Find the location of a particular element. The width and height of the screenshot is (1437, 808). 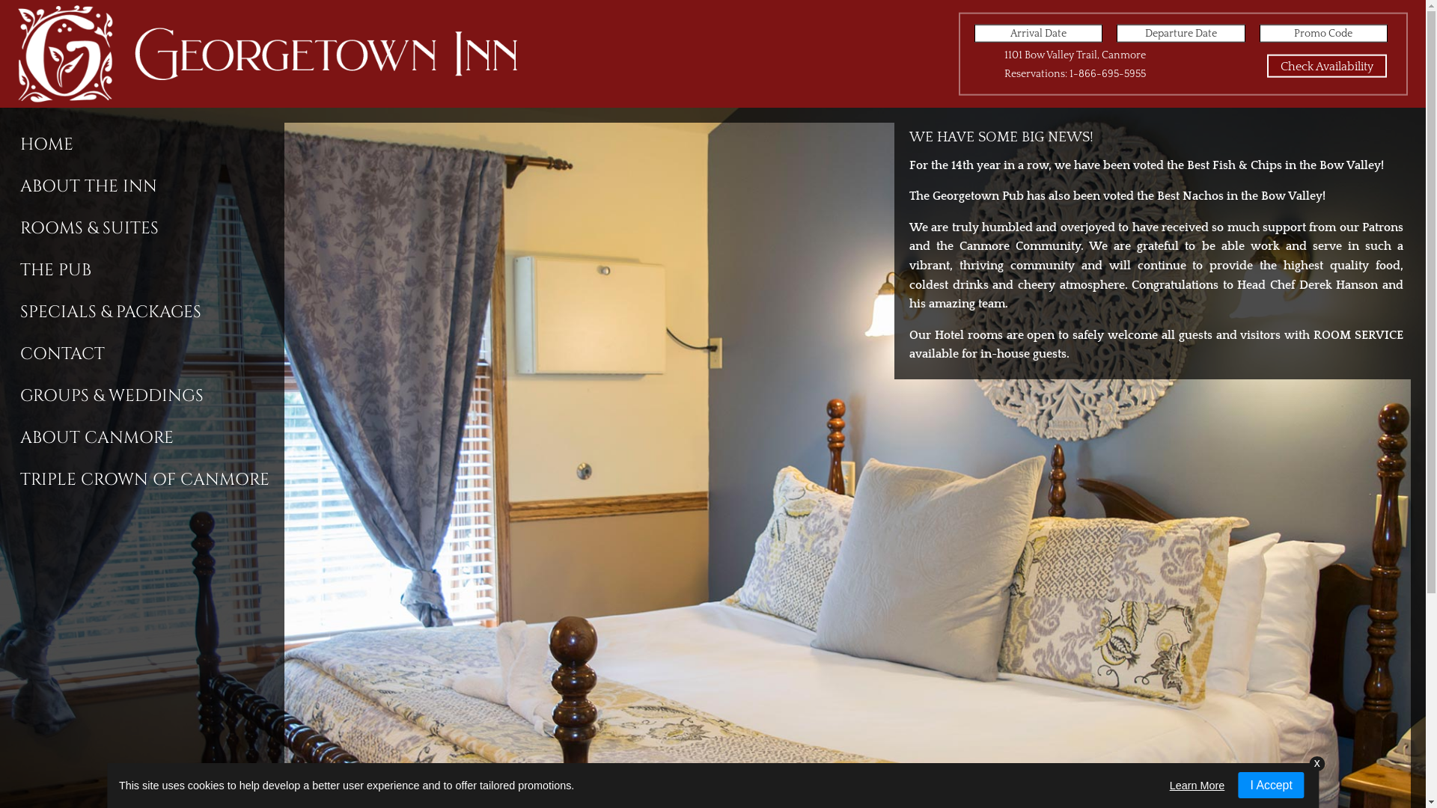

ABOUT THE INN is located at coordinates (150, 186).